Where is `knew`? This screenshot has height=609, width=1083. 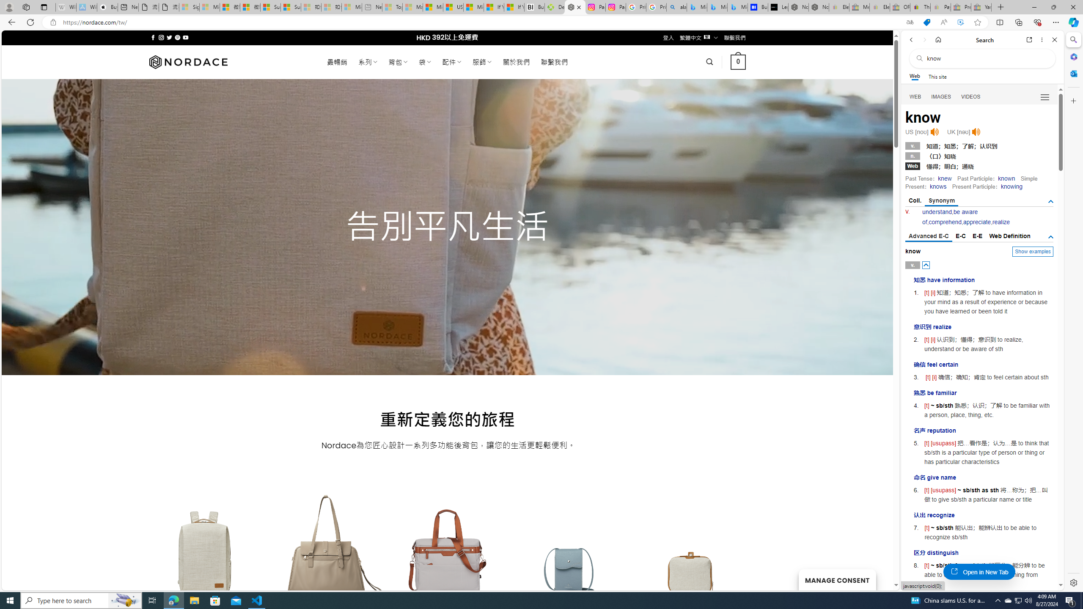
knew is located at coordinates (945, 178).